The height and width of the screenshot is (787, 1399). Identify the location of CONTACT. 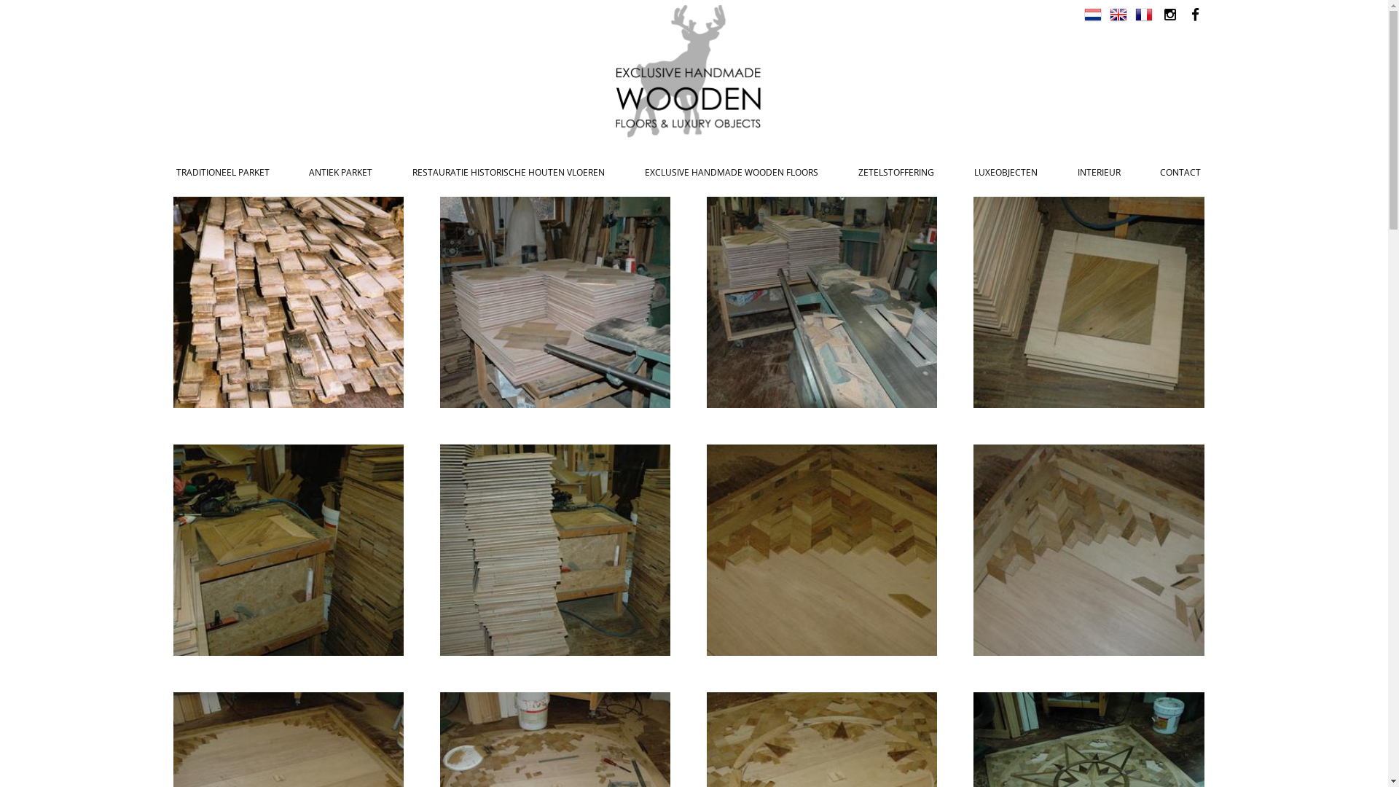
(1180, 172).